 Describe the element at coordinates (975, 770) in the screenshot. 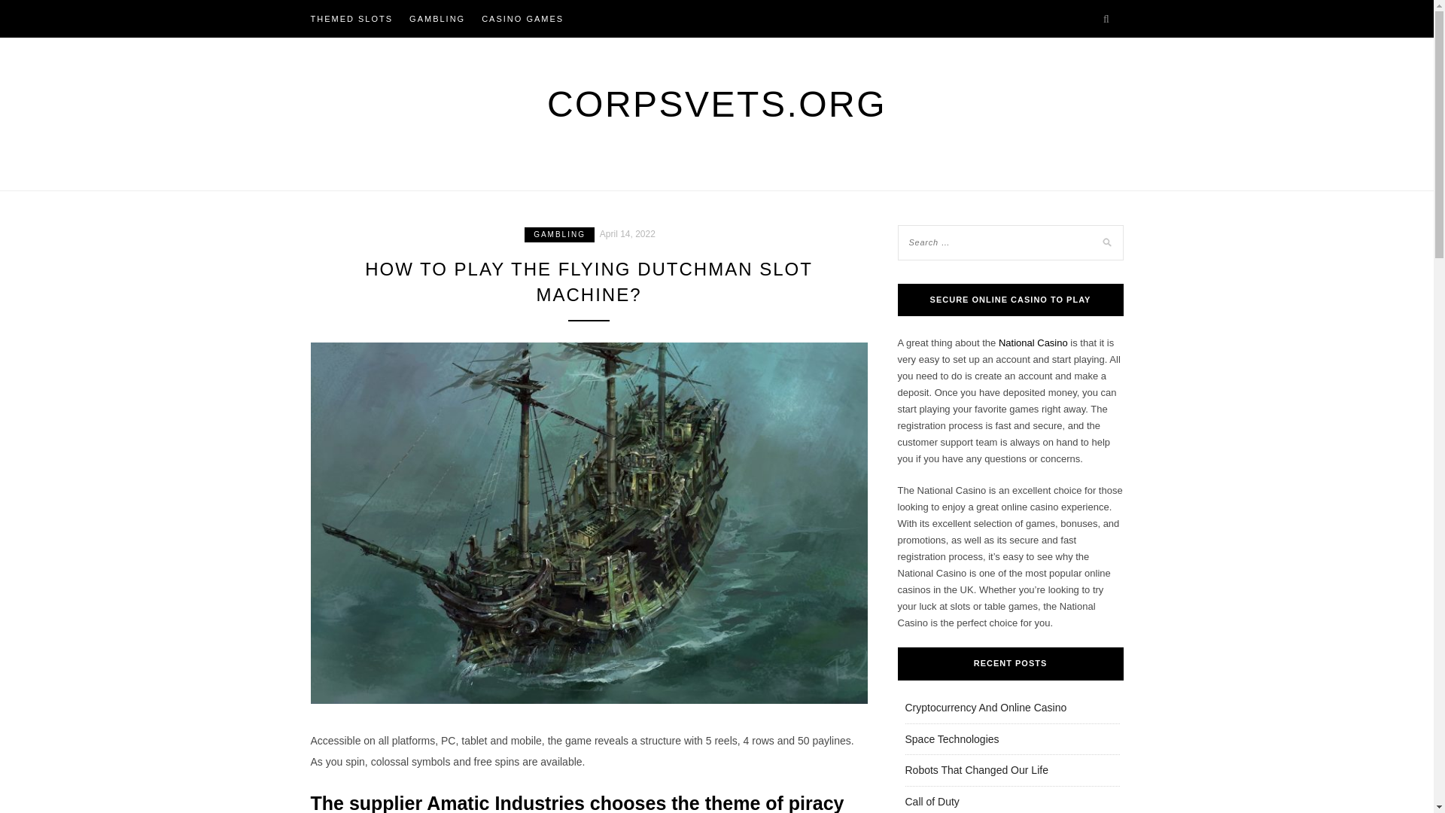

I see `Robots That Changed Our Life` at that location.